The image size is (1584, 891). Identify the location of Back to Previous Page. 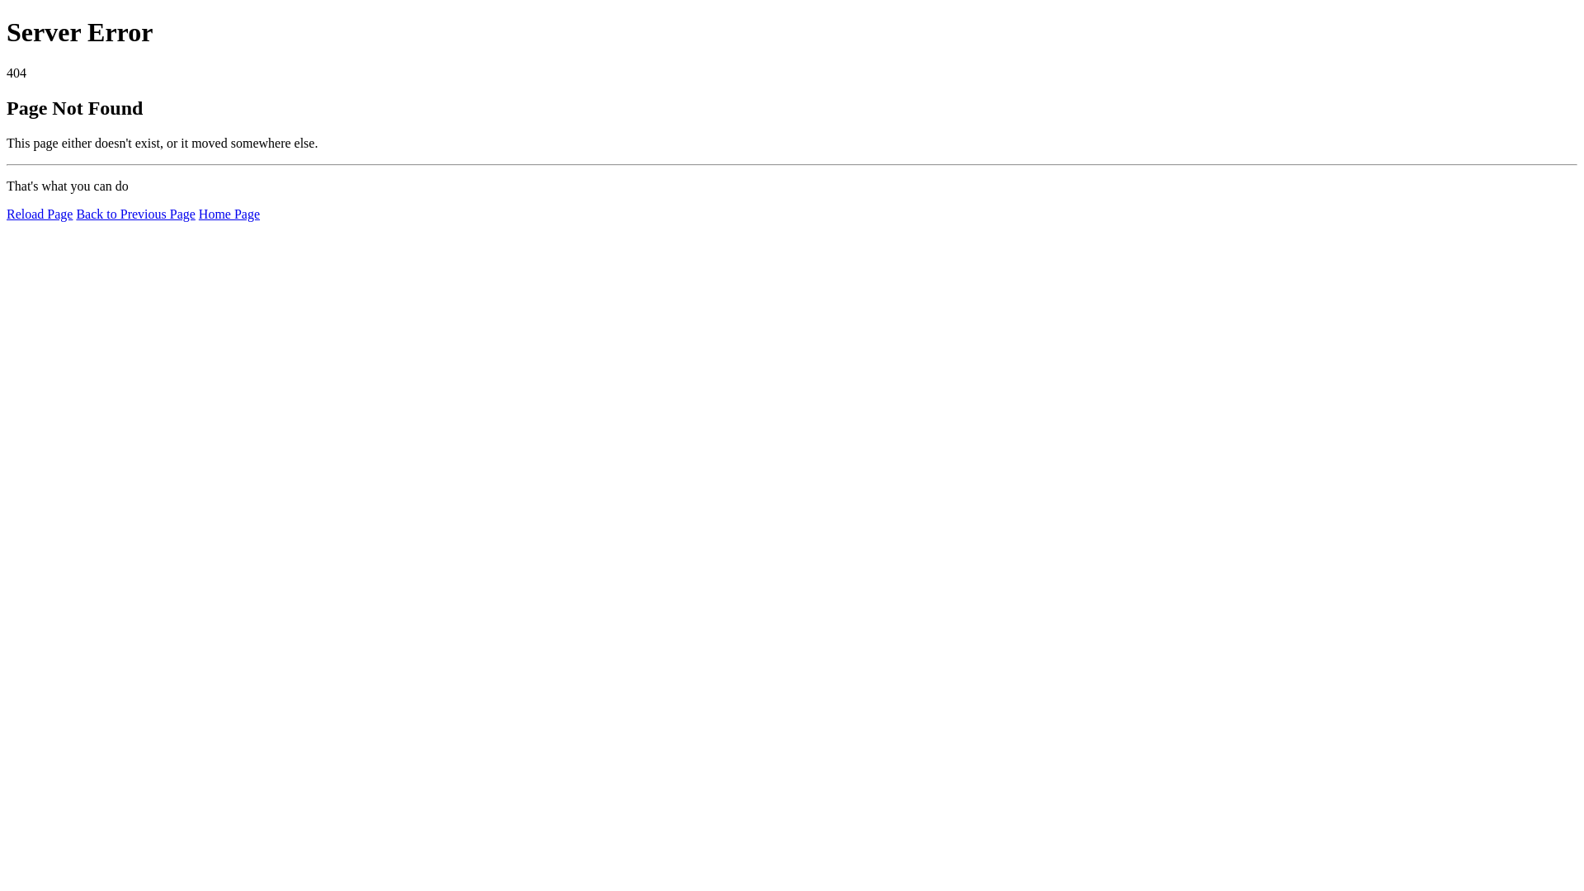
(135, 214).